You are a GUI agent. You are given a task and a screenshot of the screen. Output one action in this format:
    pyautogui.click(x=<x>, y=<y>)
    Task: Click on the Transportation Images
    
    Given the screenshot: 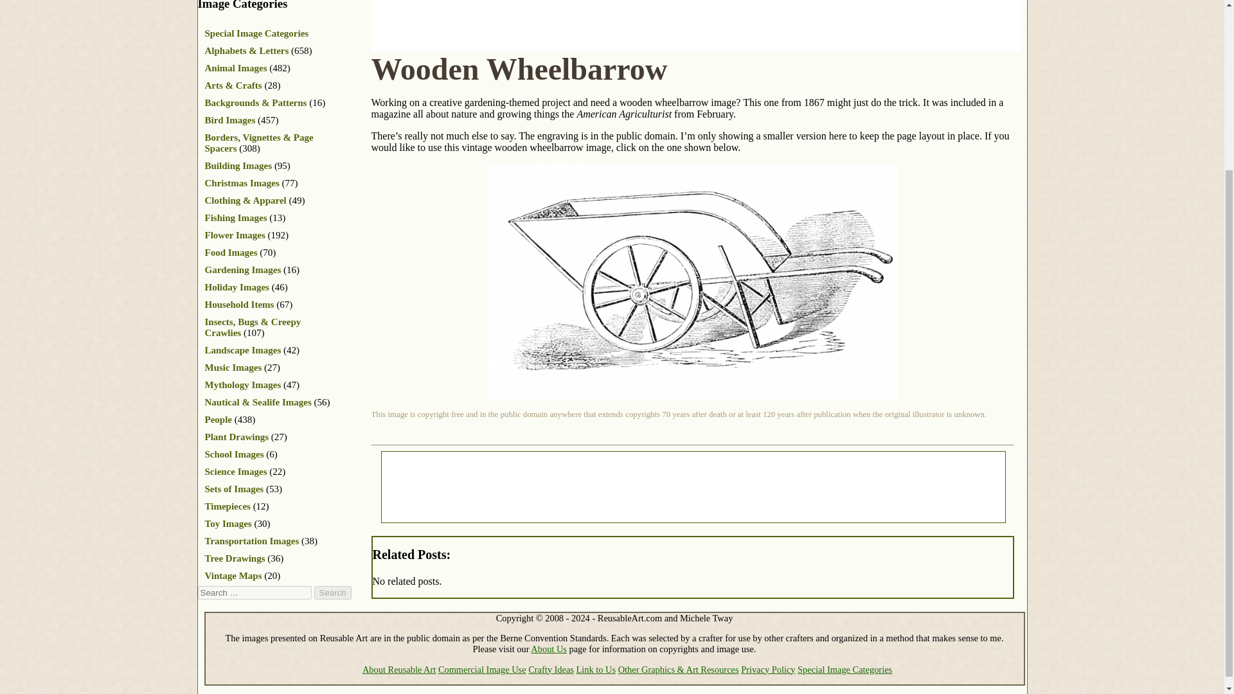 What is the action you would take?
    pyautogui.click(x=251, y=540)
    